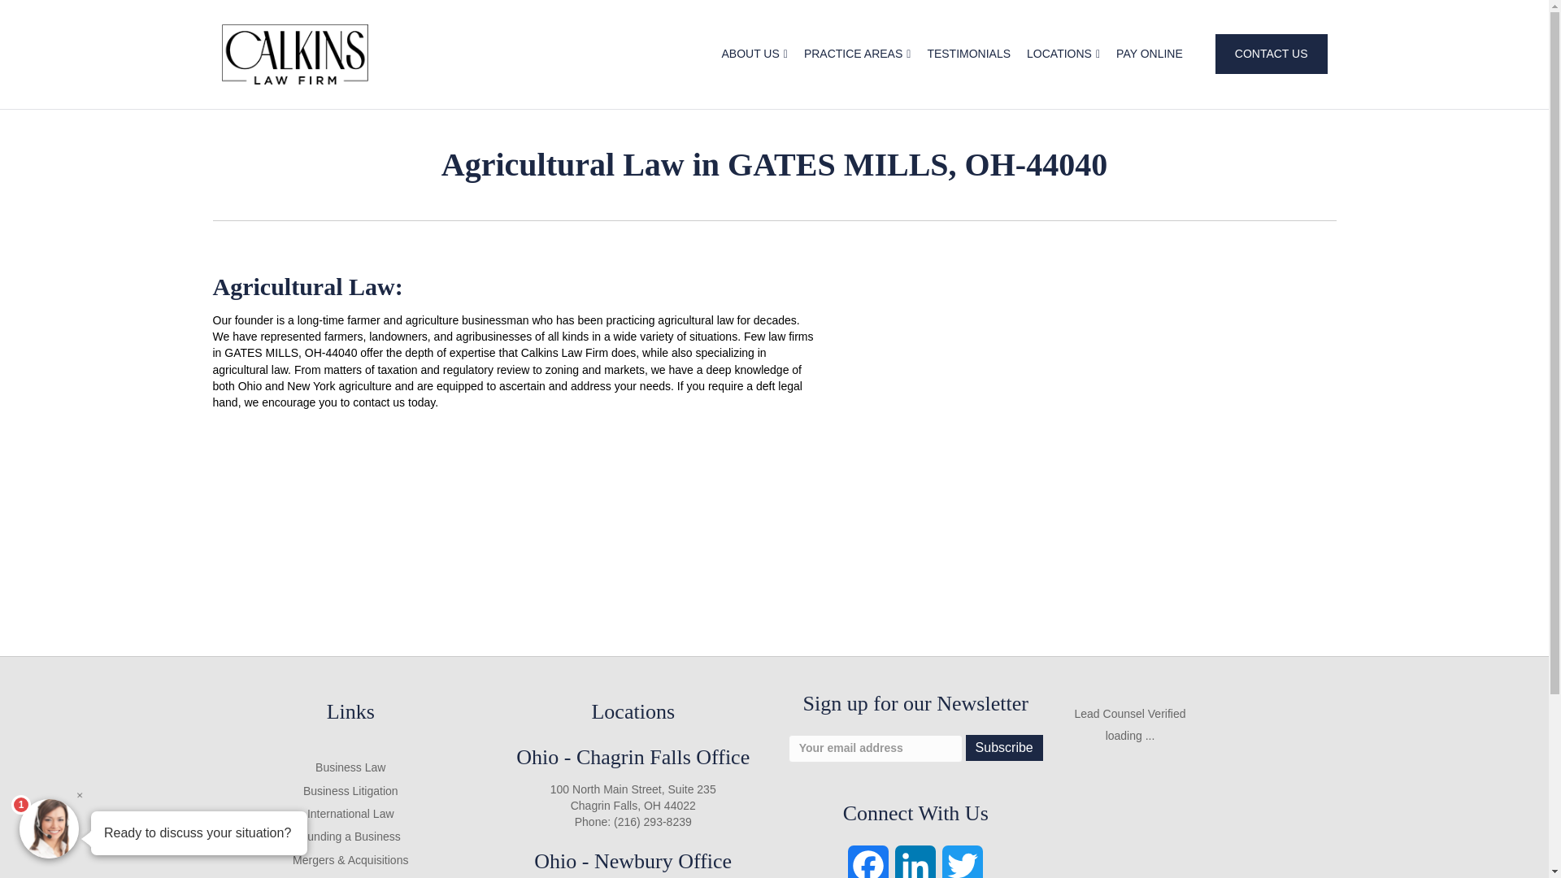 The height and width of the screenshot is (878, 1561). What do you see at coordinates (754, 54) in the screenshot?
I see `ABOUT US` at bounding box center [754, 54].